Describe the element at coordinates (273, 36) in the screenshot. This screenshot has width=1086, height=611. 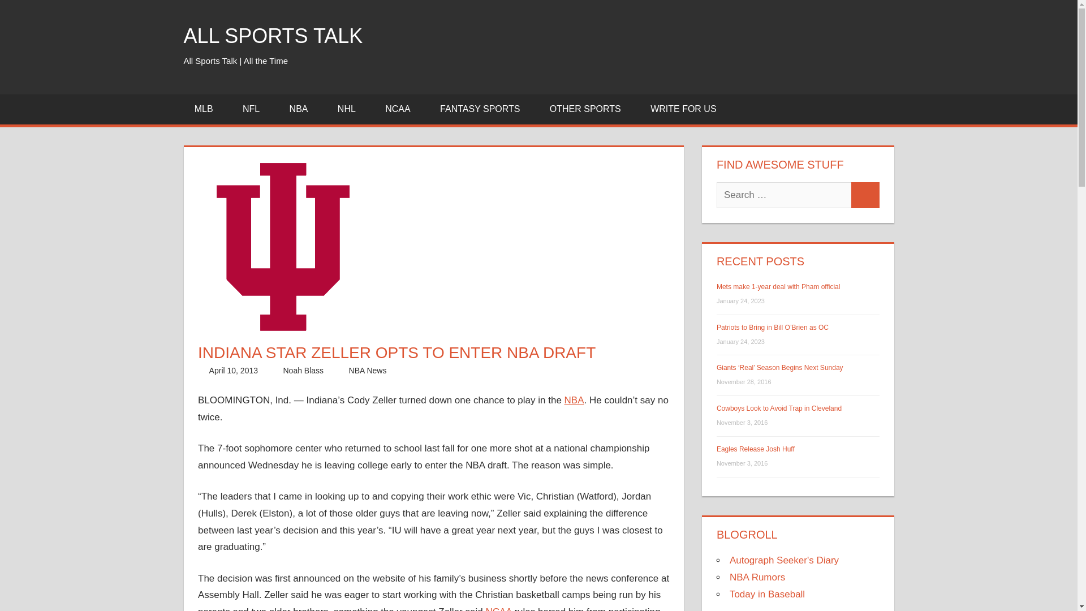
I see `ALL SPORTS TALK` at that location.